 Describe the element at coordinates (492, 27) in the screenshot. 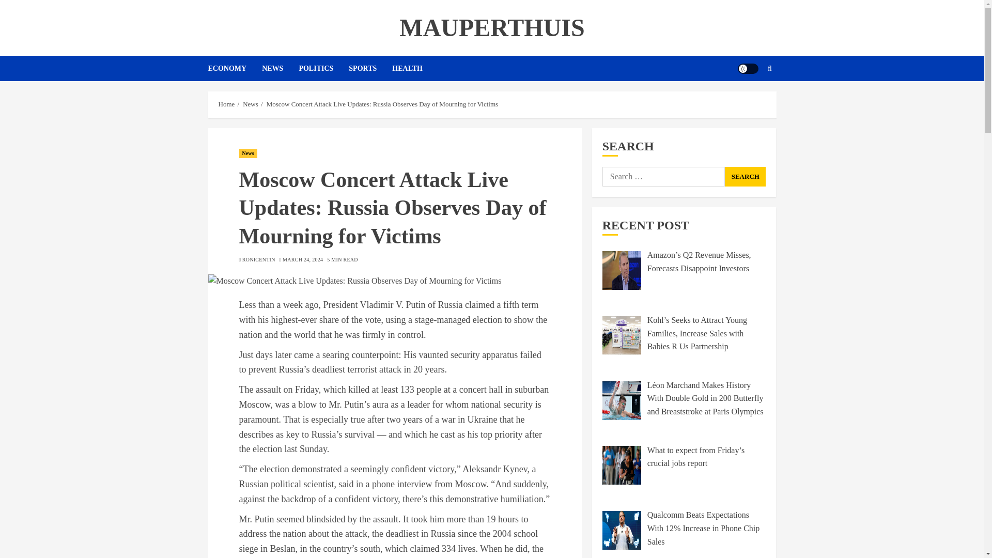

I see `MAUPERTHUIS` at that location.